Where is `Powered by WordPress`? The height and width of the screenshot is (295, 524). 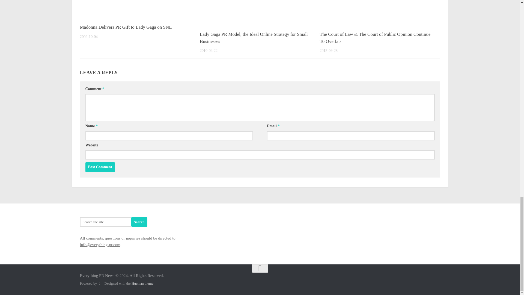
Powered by WordPress is located at coordinates (99, 284).